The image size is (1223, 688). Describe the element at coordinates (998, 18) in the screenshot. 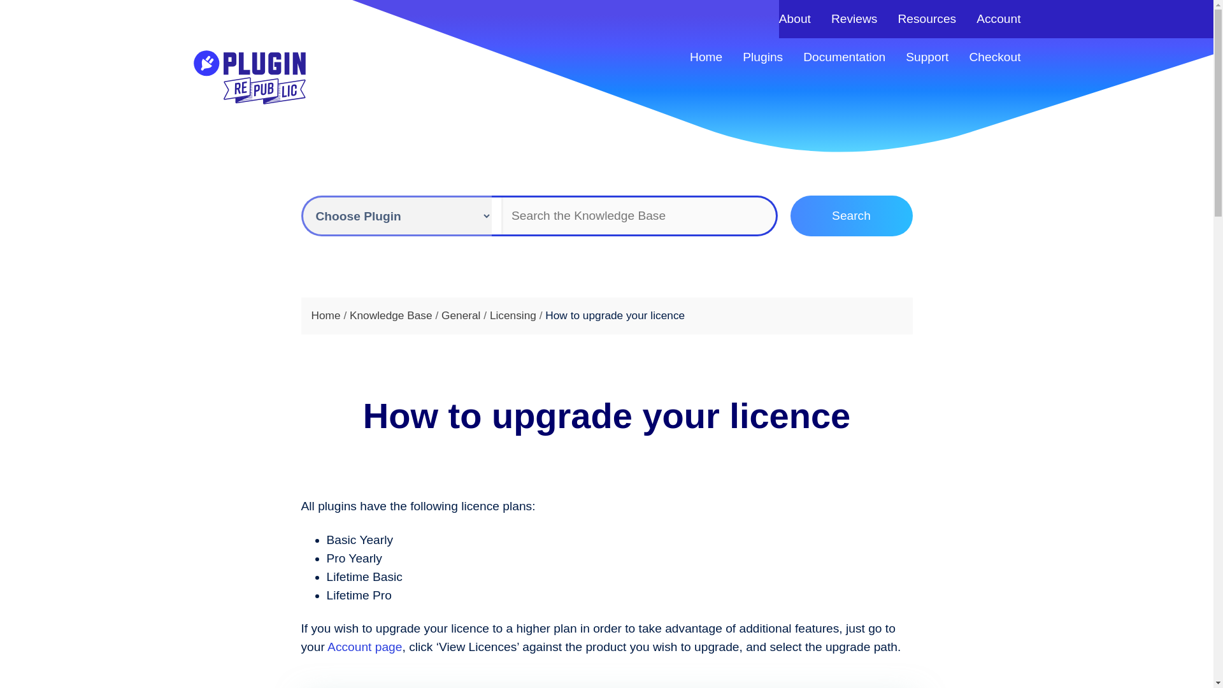

I see `Account` at that location.